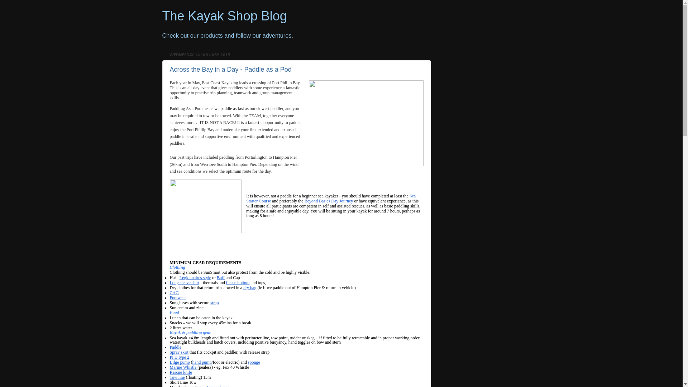  Describe the element at coordinates (181, 372) in the screenshot. I see `Rescue knife` at that location.